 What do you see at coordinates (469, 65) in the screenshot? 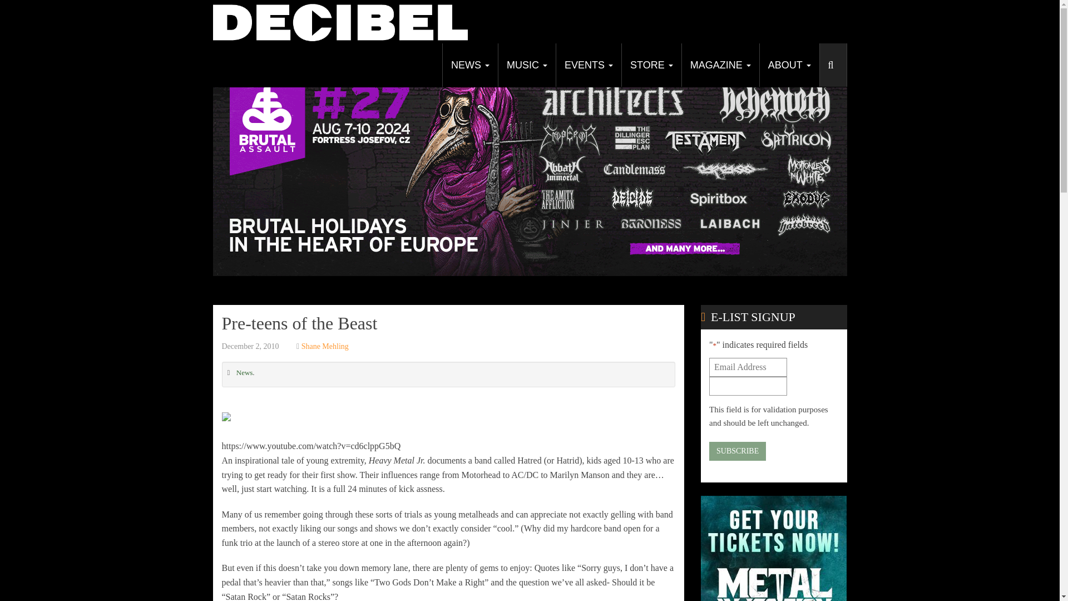
I see `NEWS` at bounding box center [469, 65].